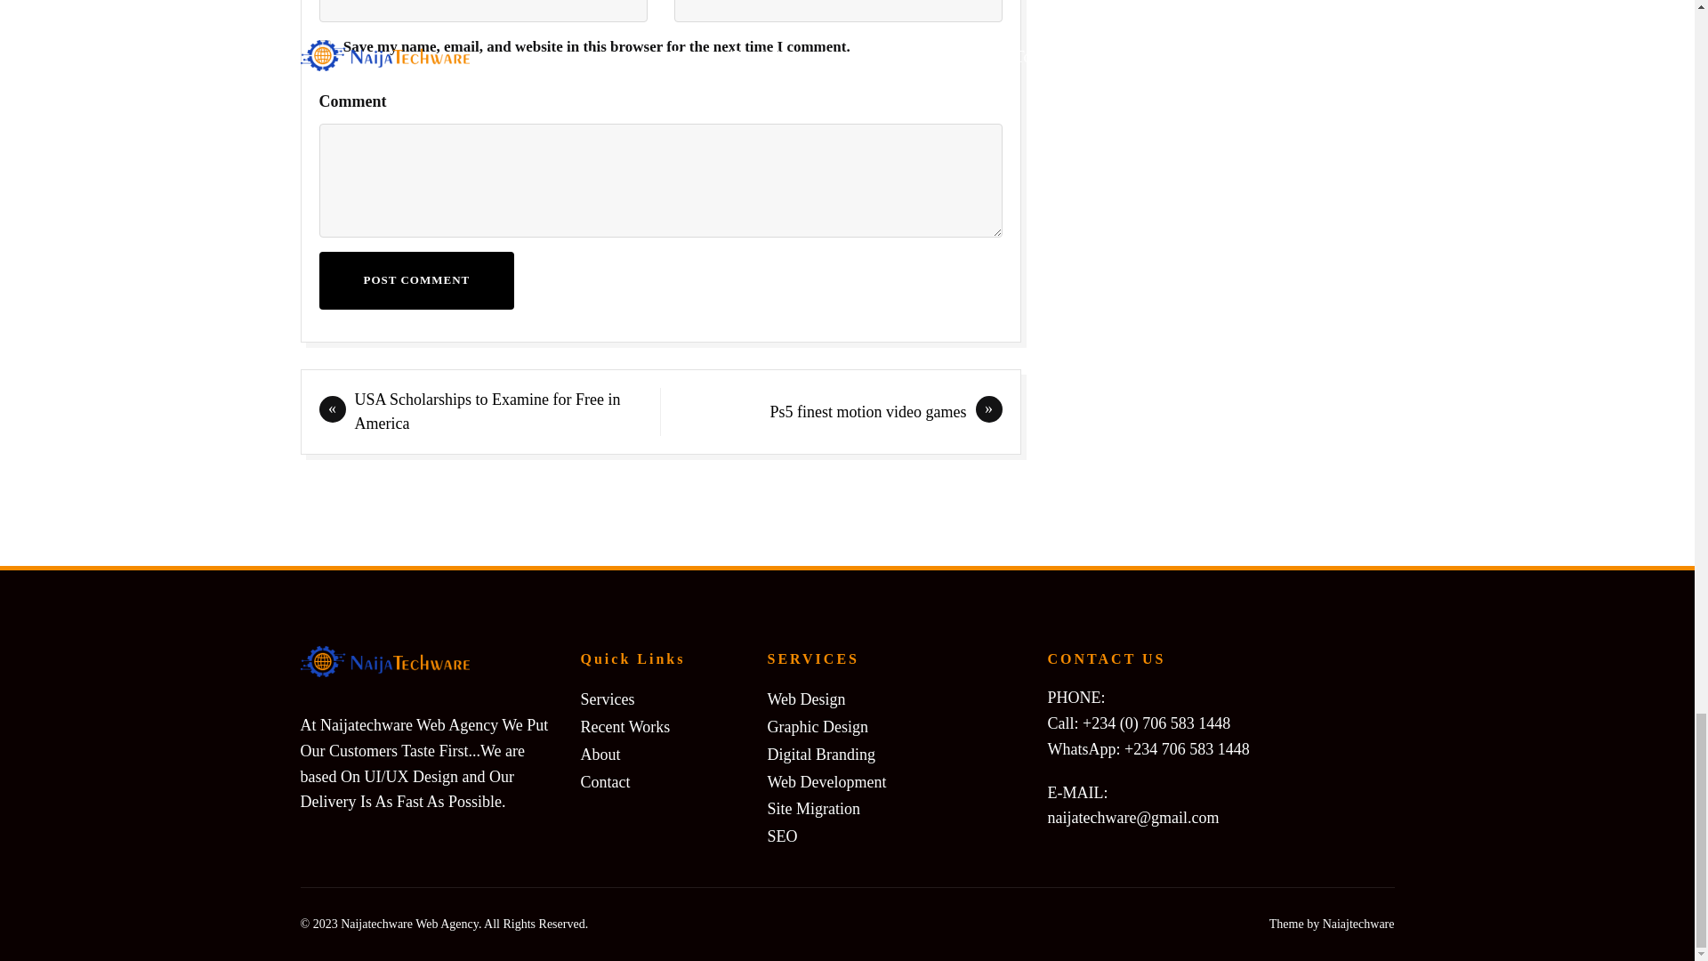 The height and width of the screenshot is (961, 1708). What do you see at coordinates (624, 727) in the screenshot?
I see `Recent Works` at bounding box center [624, 727].